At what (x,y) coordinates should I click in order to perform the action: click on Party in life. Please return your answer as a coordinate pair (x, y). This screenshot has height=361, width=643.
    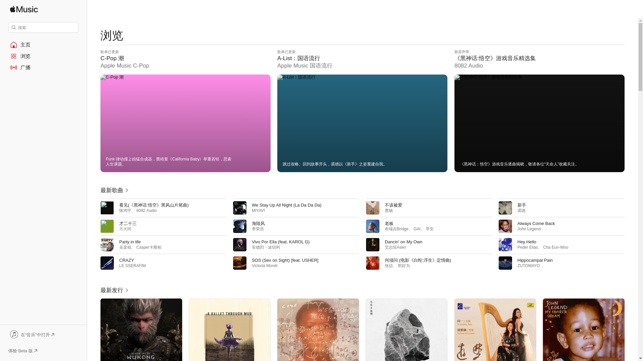
    Looking at the image, I should click on (130, 242).